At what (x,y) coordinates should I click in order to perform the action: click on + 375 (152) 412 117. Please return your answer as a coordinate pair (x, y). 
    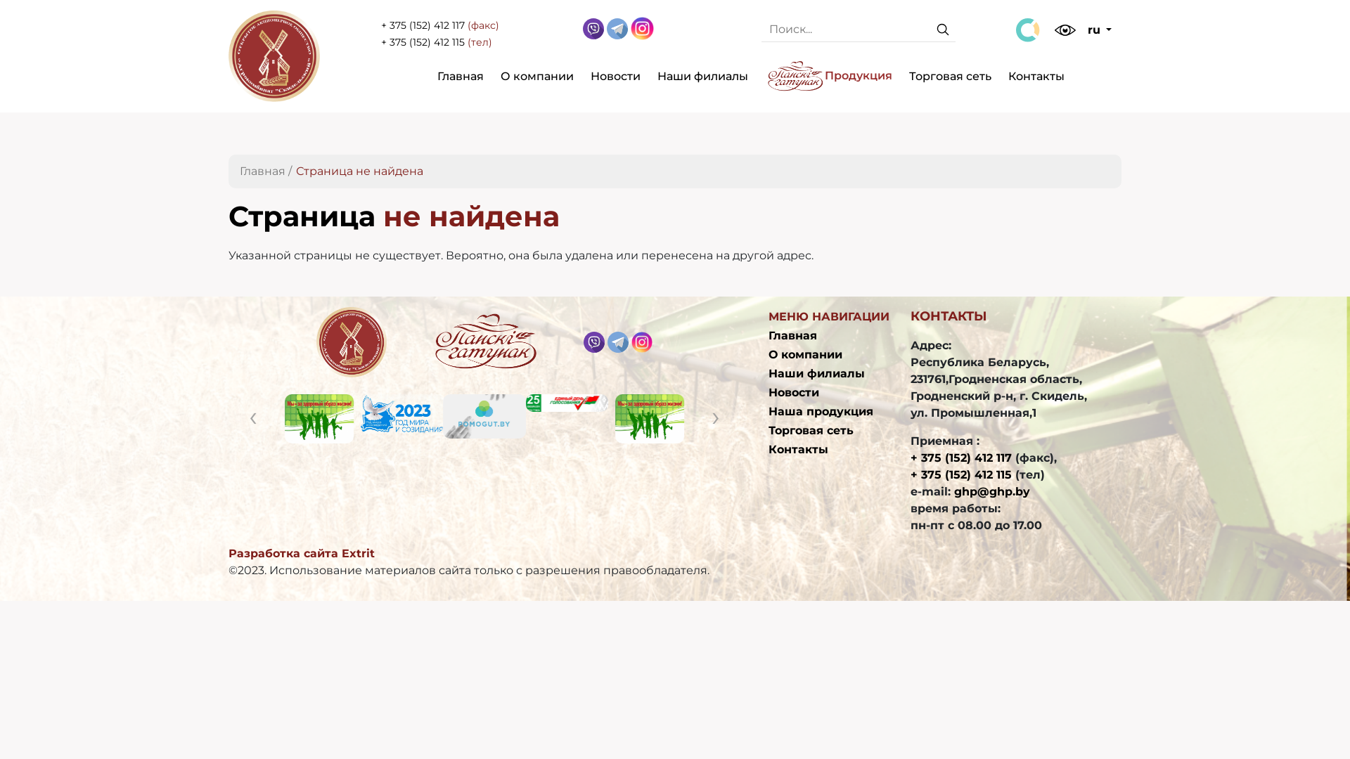
    Looking at the image, I should click on (423, 25).